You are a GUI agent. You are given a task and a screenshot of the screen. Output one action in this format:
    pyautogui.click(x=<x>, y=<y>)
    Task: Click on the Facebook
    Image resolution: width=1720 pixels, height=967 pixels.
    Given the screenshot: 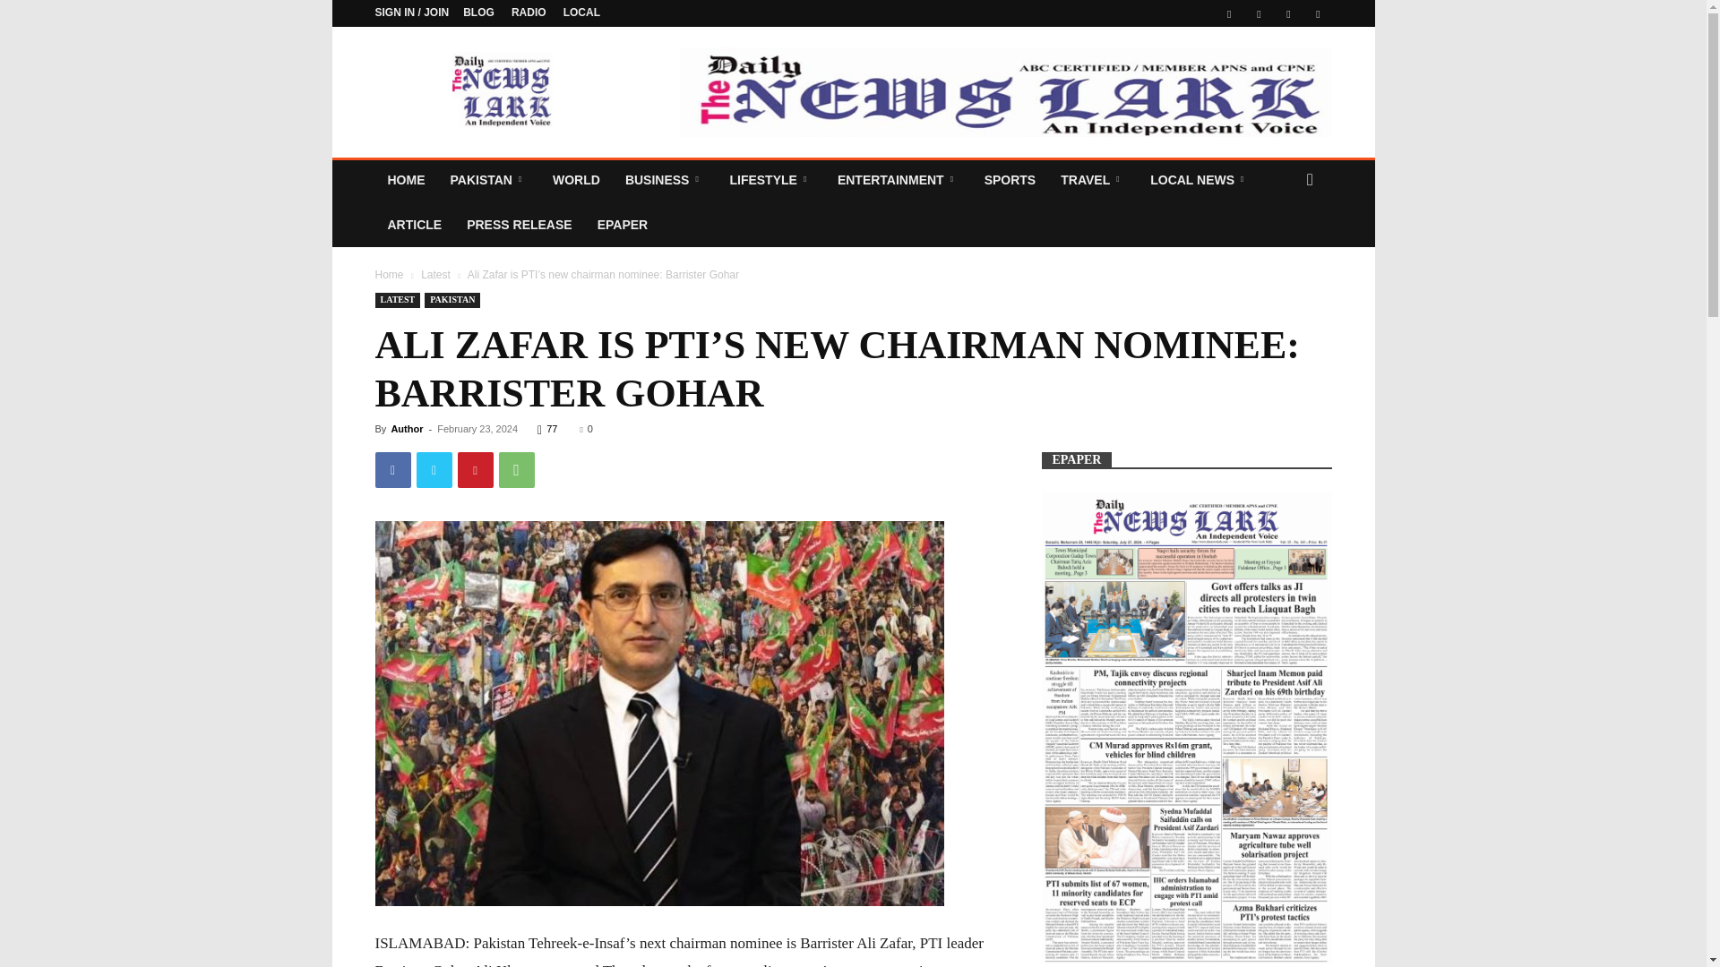 What is the action you would take?
    pyautogui.click(x=1229, y=13)
    